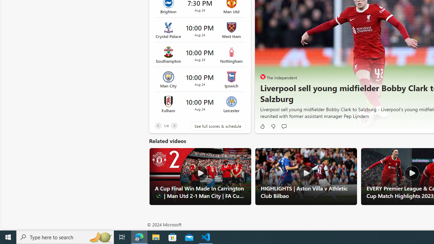 The width and height of the screenshot is (434, 244). I want to click on Man City vs Ipswich Time 10:00 PM Date Aug 24, so click(200, 80).